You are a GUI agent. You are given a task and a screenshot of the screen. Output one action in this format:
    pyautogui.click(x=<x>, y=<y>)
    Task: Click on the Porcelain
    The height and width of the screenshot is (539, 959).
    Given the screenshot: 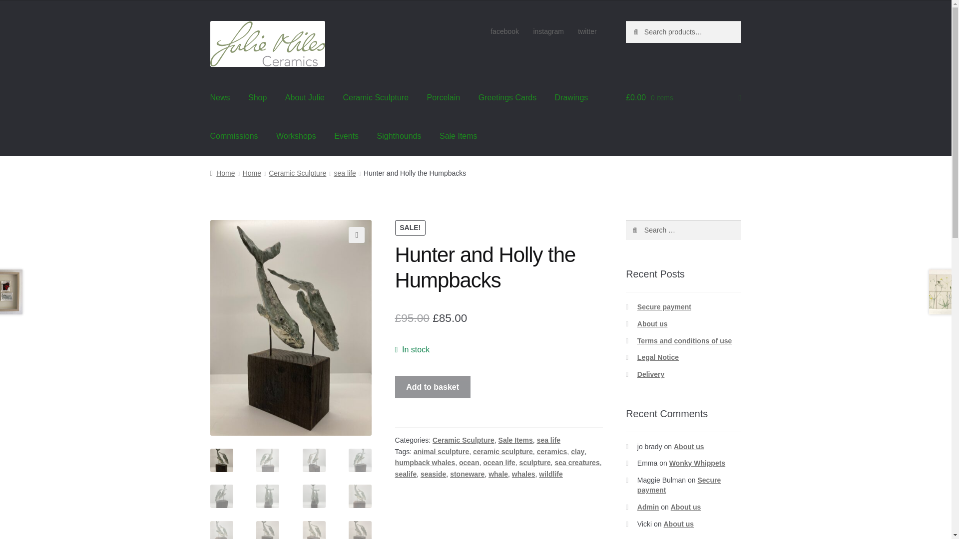 What is the action you would take?
    pyautogui.click(x=443, y=98)
    